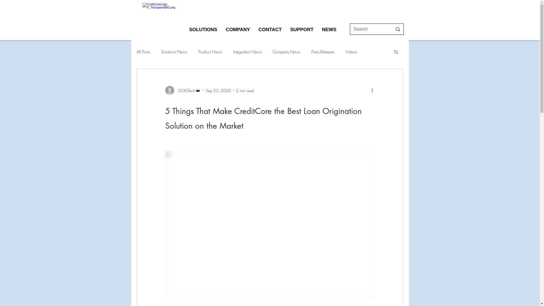 Image resolution: width=544 pixels, height=306 pixels. Describe the element at coordinates (322, 52) in the screenshot. I see `Press Releases` at that location.